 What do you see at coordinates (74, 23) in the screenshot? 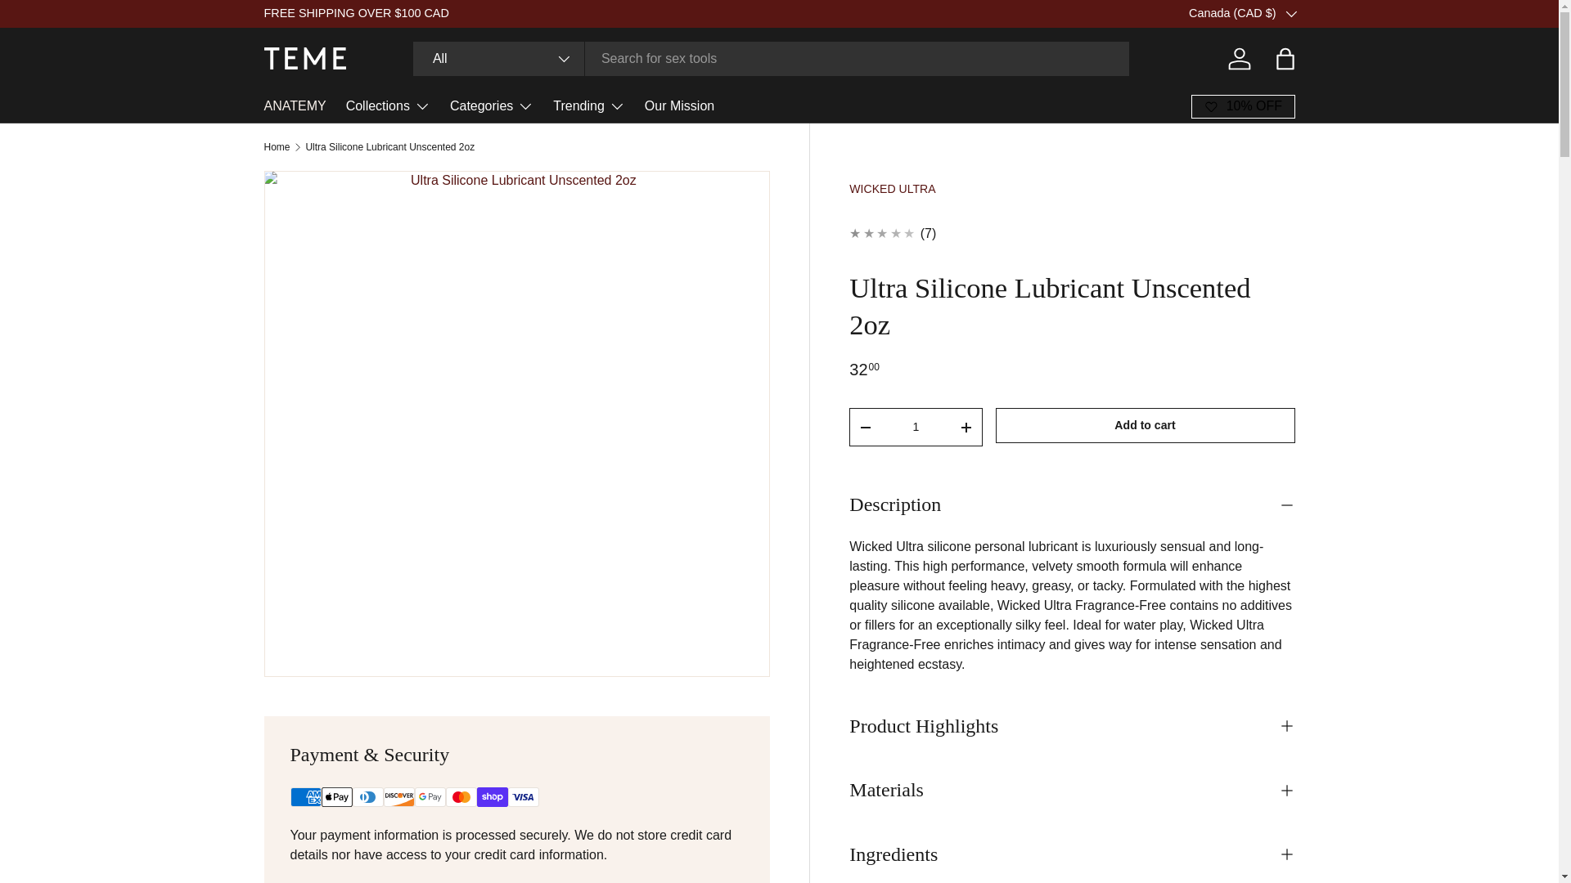
I see `Skip to content` at bounding box center [74, 23].